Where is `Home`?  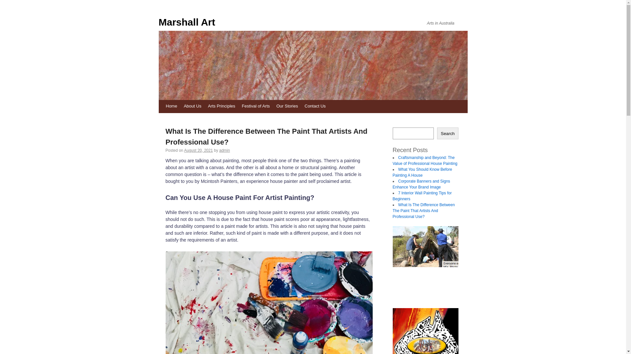
Home is located at coordinates (171, 106).